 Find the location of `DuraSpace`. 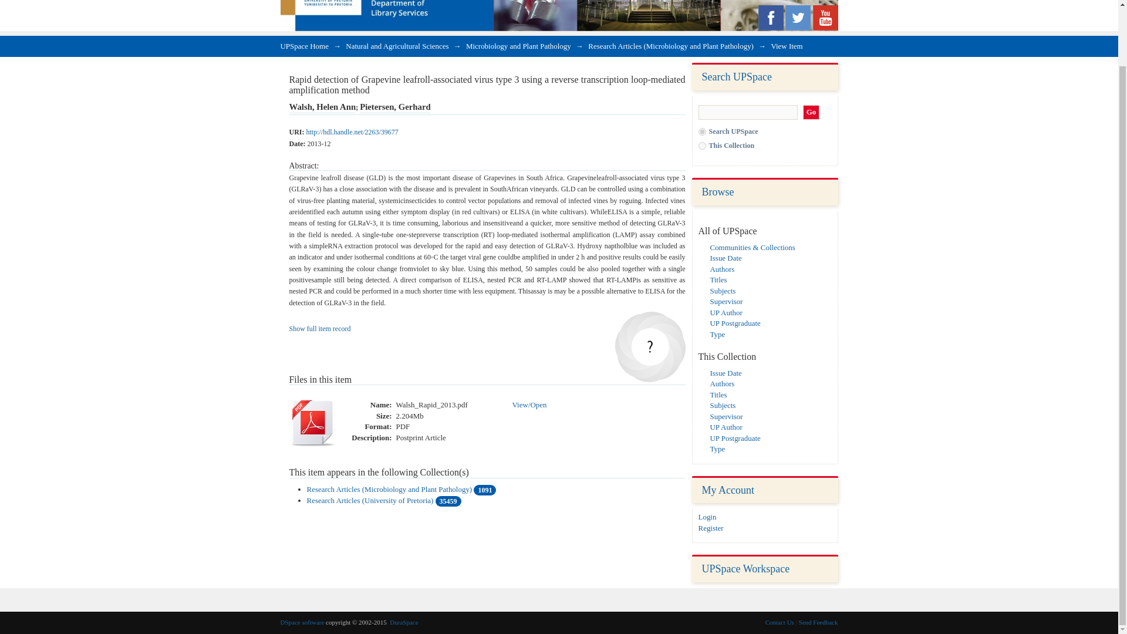

DuraSpace is located at coordinates (404, 622).